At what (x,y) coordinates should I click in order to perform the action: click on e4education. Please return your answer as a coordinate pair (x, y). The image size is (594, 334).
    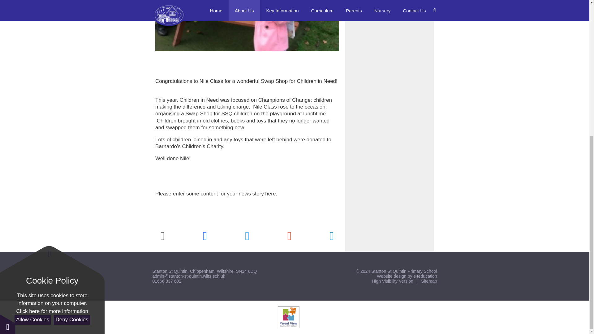
    Looking at the image, I should click on (425, 276).